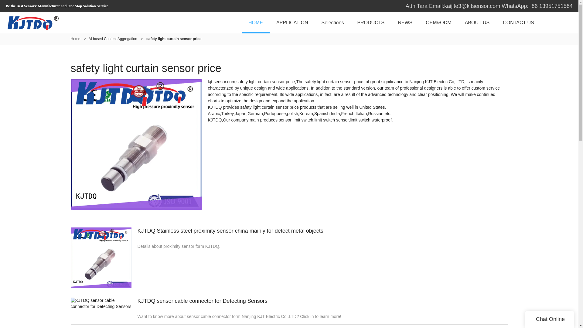 The image size is (583, 328). What do you see at coordinates (256, 22) in the screenshot?
I see `HOME` at bounding box center [256, 22].